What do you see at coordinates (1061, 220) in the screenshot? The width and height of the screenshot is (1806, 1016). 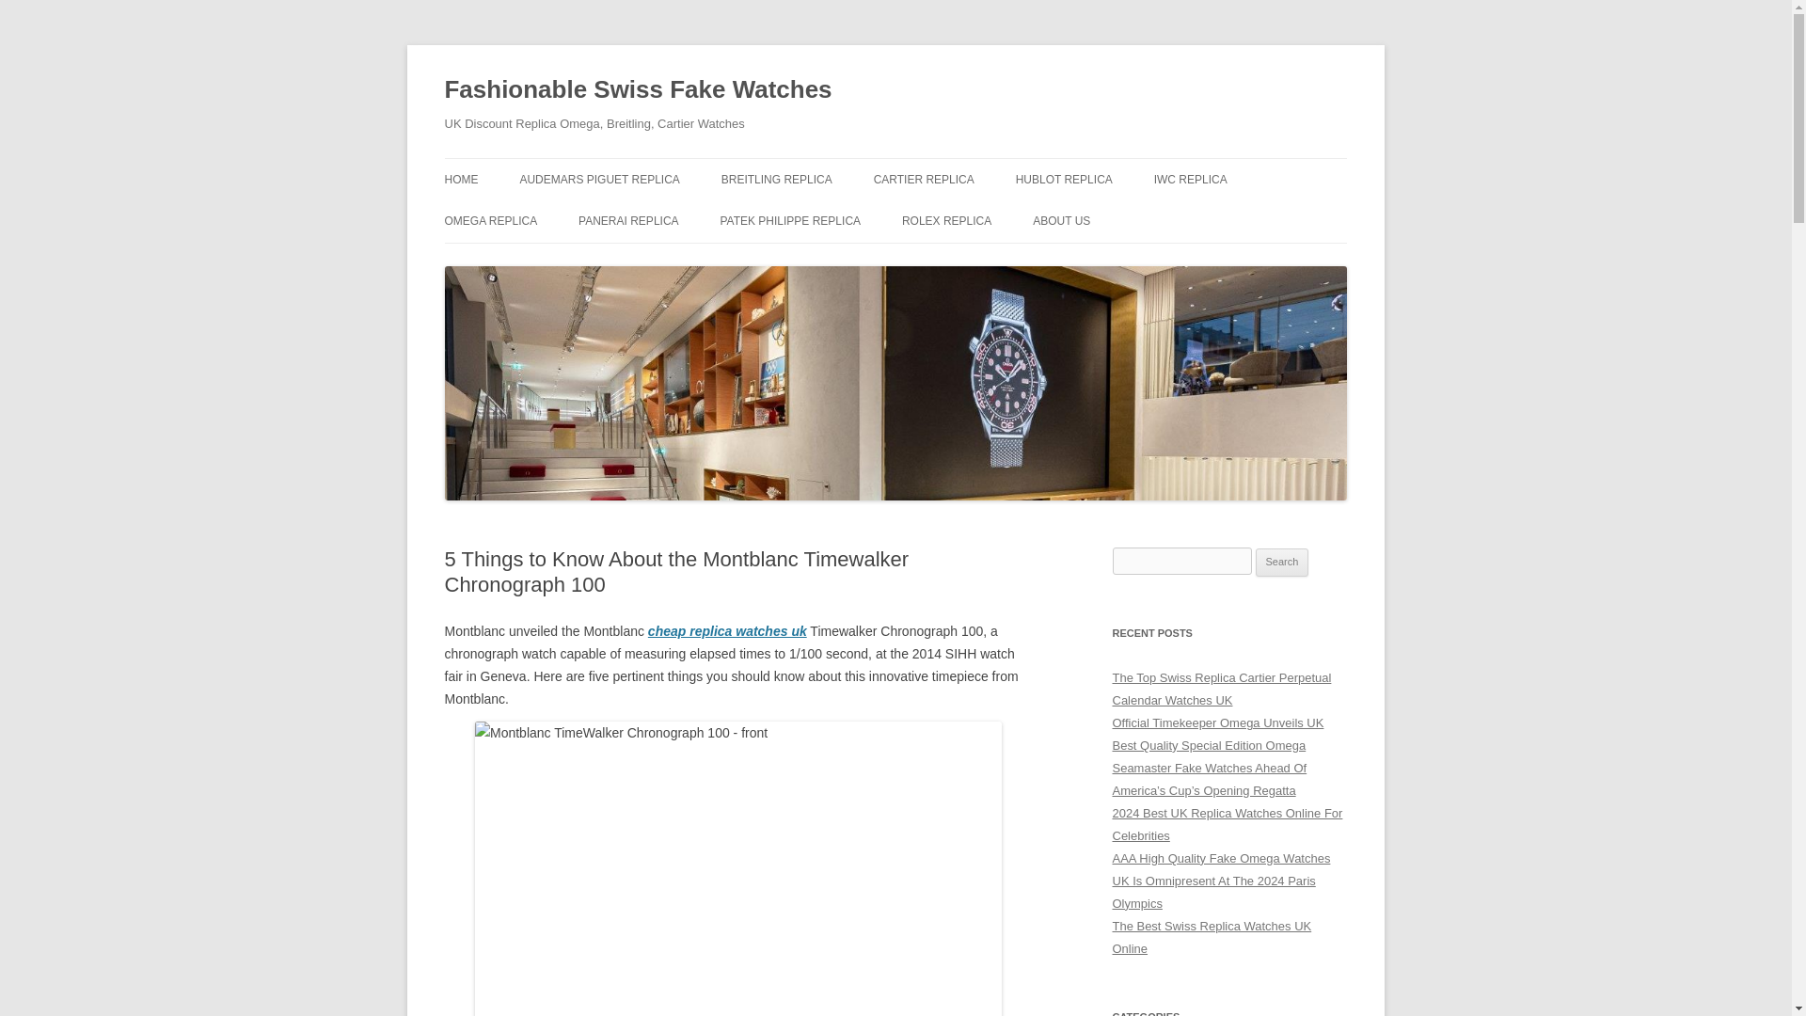 I see `ABOUT US` at bounding box center [1061, 220].